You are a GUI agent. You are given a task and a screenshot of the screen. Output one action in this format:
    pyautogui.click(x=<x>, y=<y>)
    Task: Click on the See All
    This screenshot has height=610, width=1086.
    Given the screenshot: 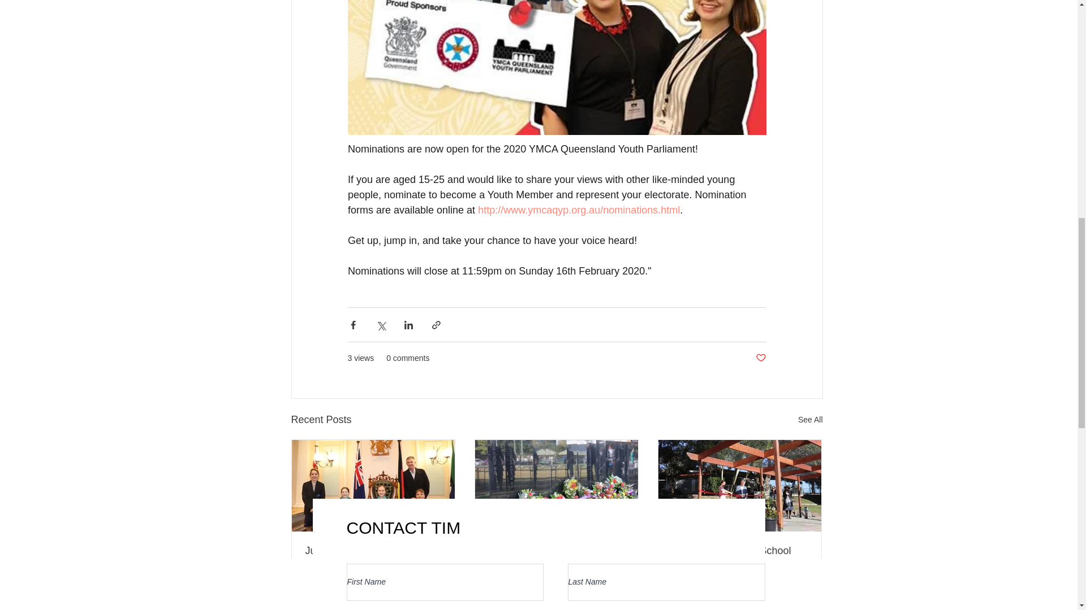 What is the action you would take?
    pyautogui.click(x=811, y=420)
    